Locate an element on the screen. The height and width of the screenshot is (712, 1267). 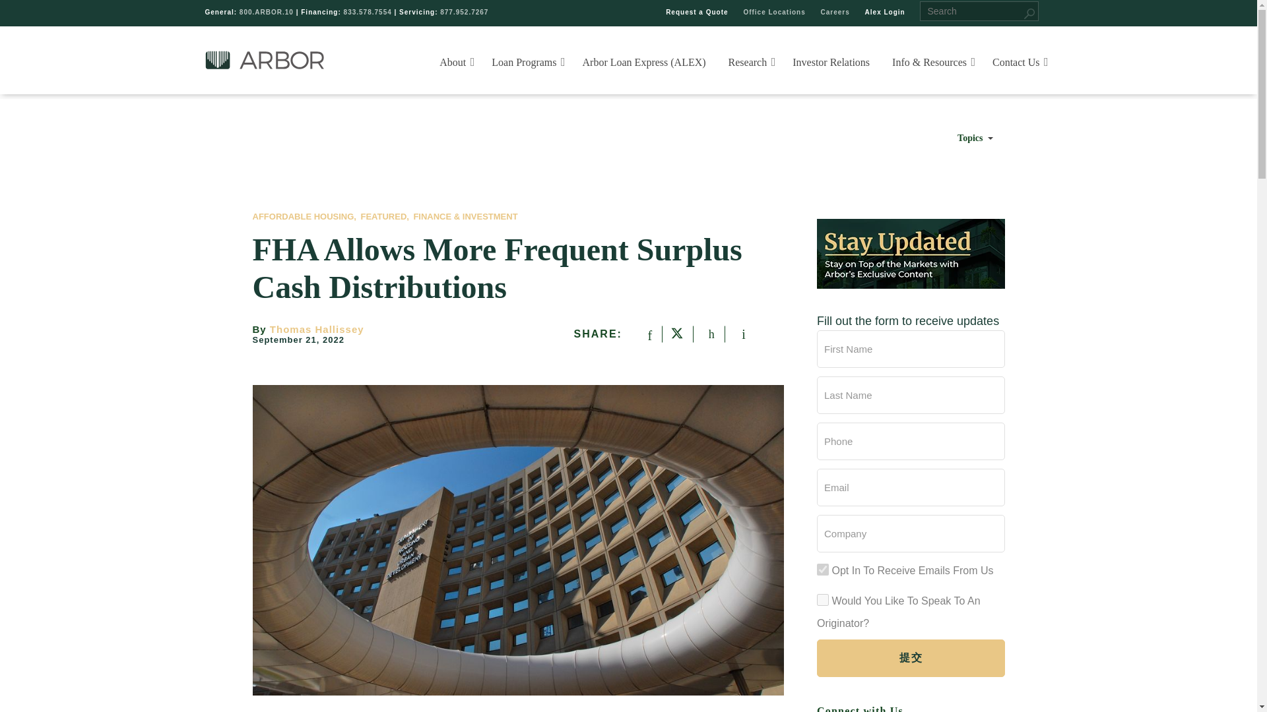
Alex Login is located at coordinates (886, 12).